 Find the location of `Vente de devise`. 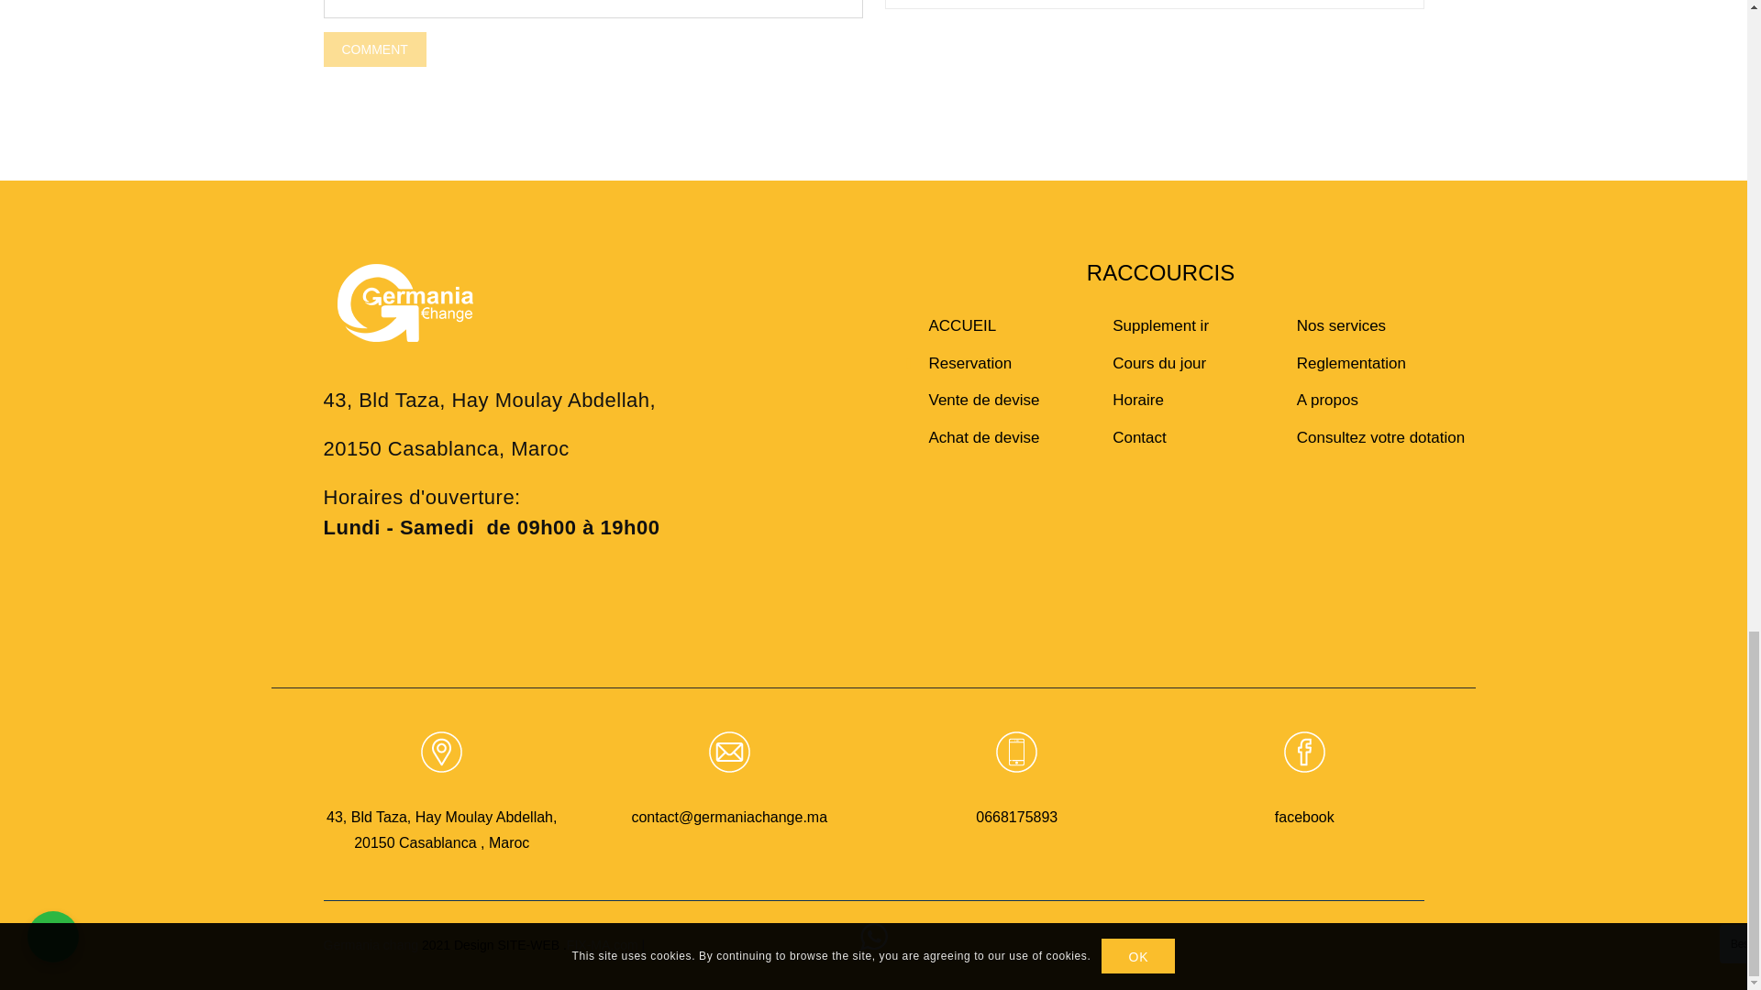

Vente de devise is located at coordinates (976, 400).